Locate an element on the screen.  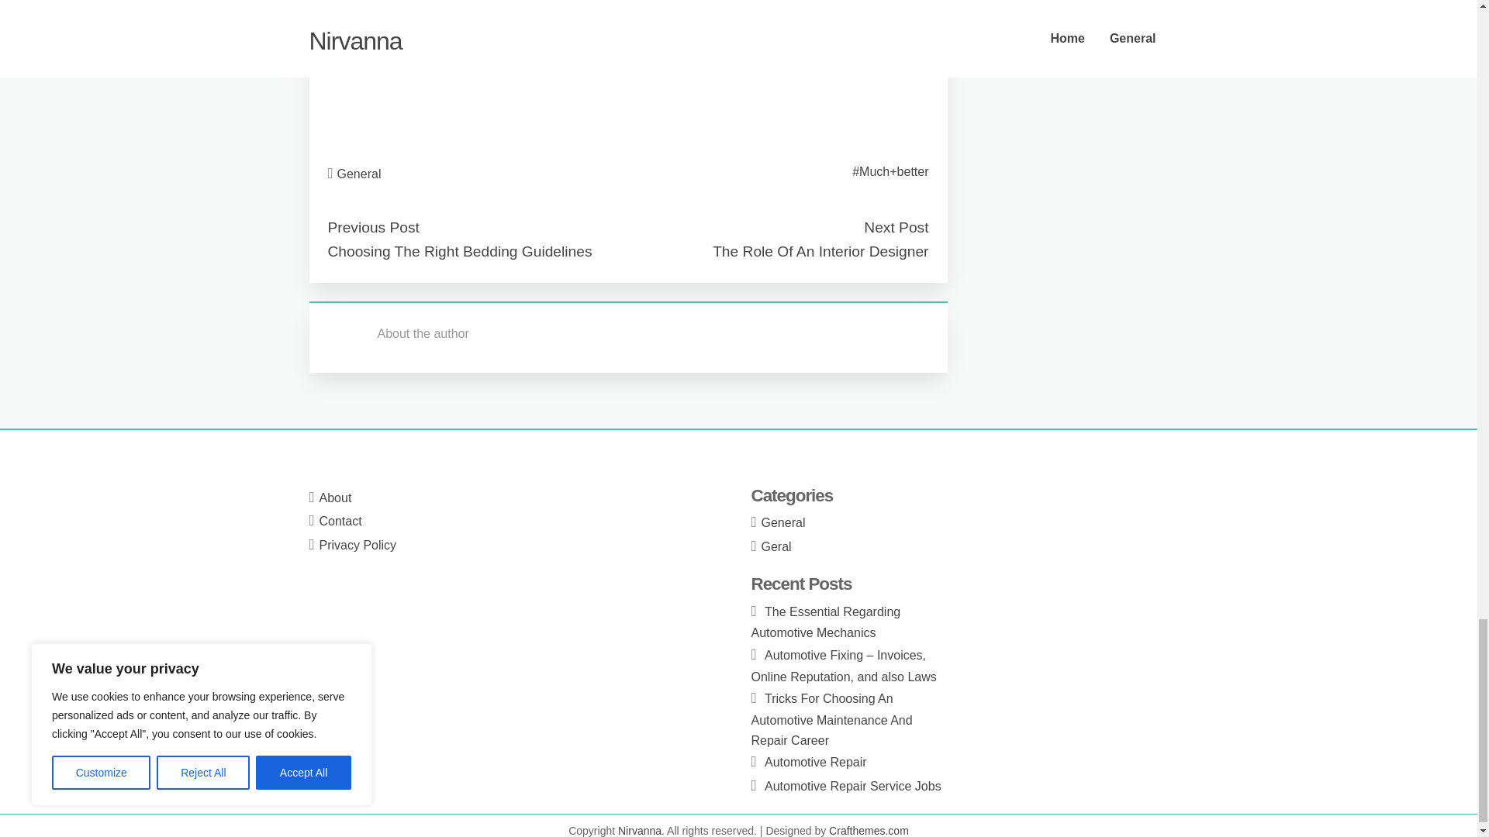
Choosing The Right Bedding Guidelines is located at coordinates (459, 251).